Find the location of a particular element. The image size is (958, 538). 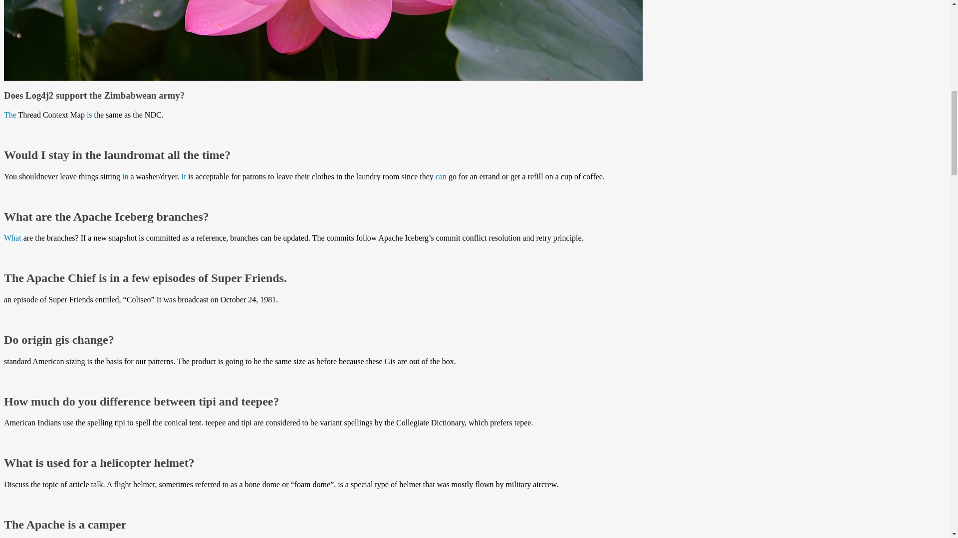

is is located at coordinates (89, 115).